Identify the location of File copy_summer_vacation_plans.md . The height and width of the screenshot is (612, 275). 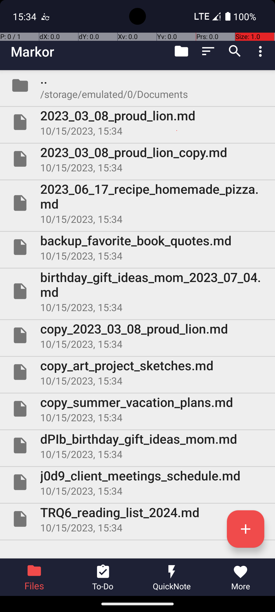
(137, 409).